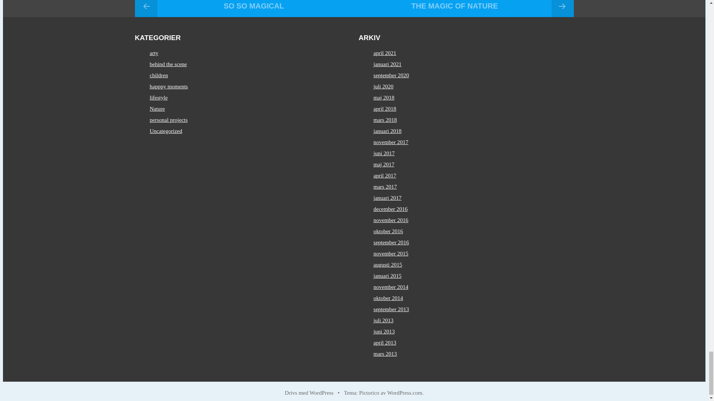 The image size is (714, 401). What do you see at coordinates (387, 64) in the screenshot?
I see `januari 2021` at bounding box center [387, 64].